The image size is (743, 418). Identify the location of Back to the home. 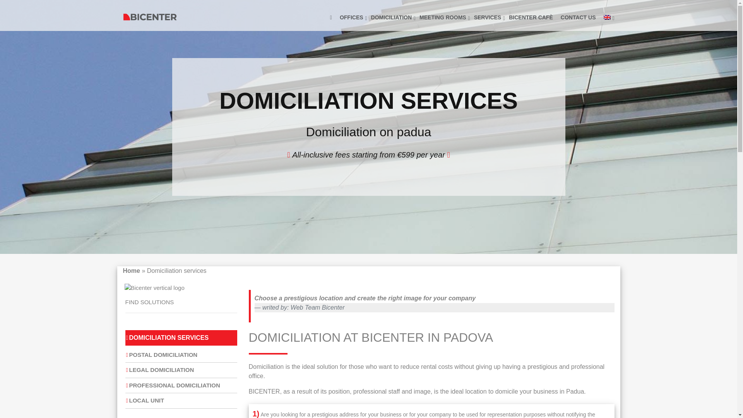
(330, 17).